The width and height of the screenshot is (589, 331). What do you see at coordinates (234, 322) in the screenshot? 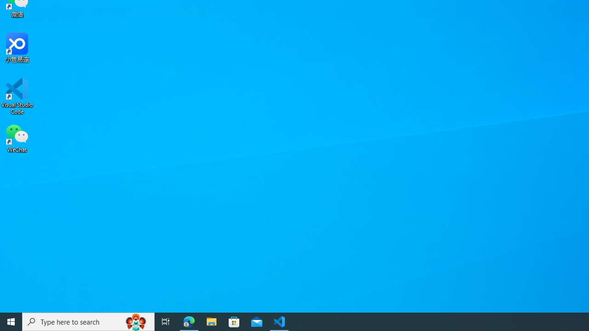
I see `Microsoft Store` at bounding box center [234, 322].